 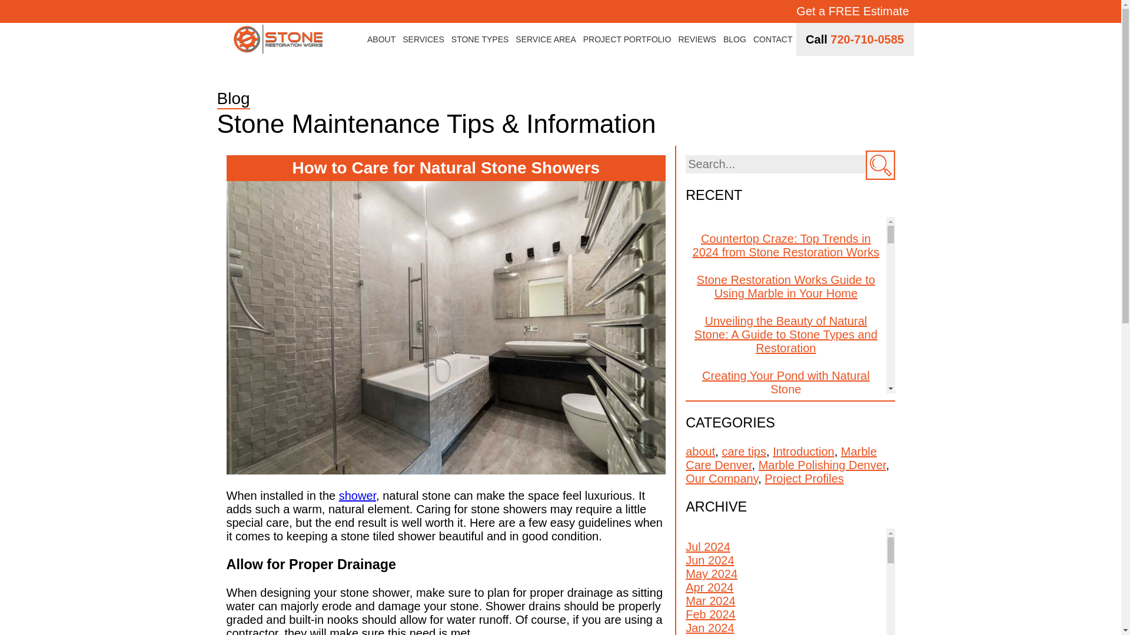 What do you see at coordinates (786, 423) in the screenshot?
I see `Exploring the Most Popular Natural Stones for Flooring` at bounding box center [786, 423].